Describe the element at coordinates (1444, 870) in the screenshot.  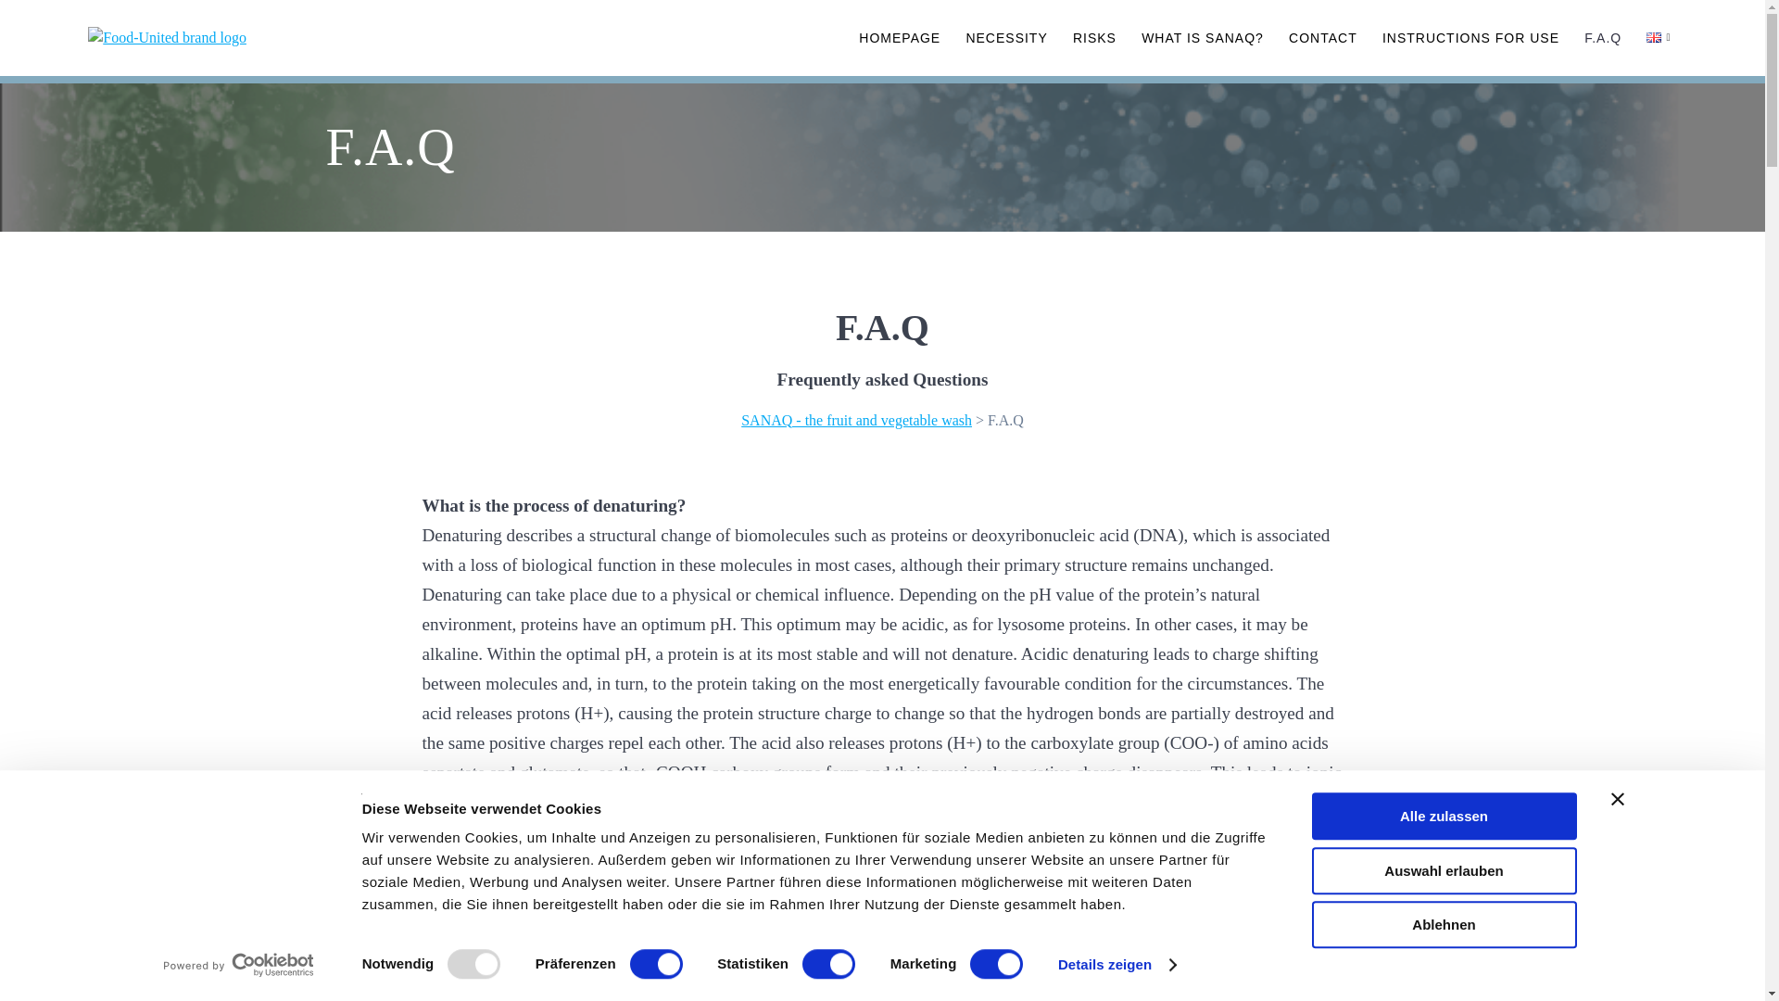
I see `Auswahl erlauben` at that location.